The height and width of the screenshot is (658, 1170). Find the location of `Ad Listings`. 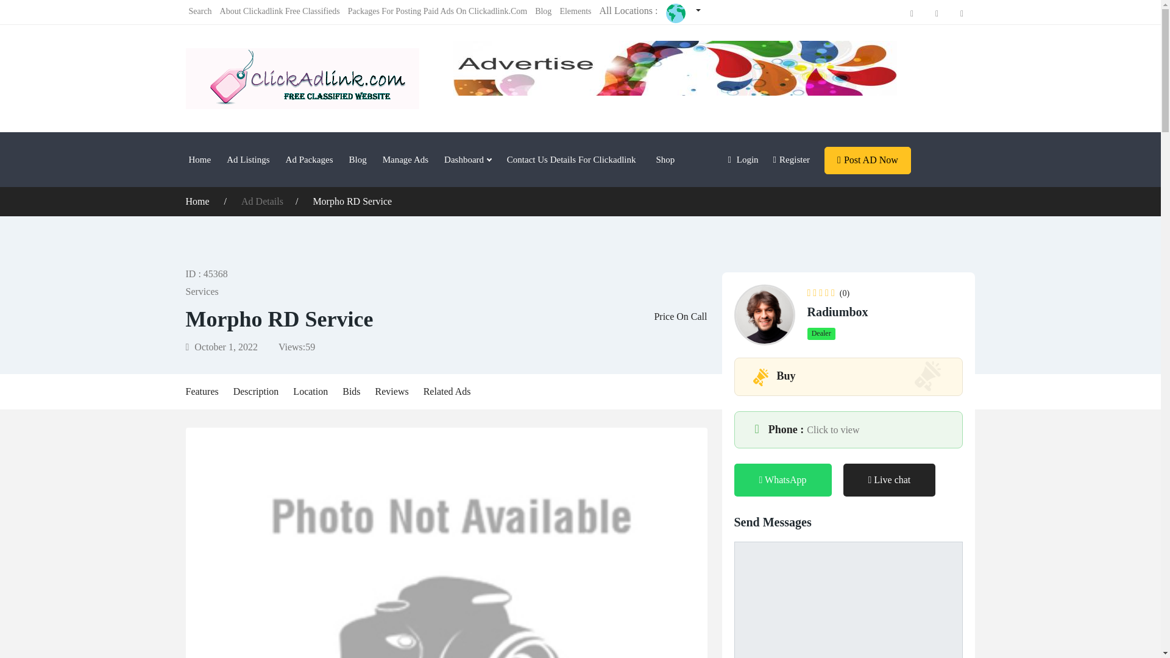

Ad Listings is located at coordinates (248, 160).